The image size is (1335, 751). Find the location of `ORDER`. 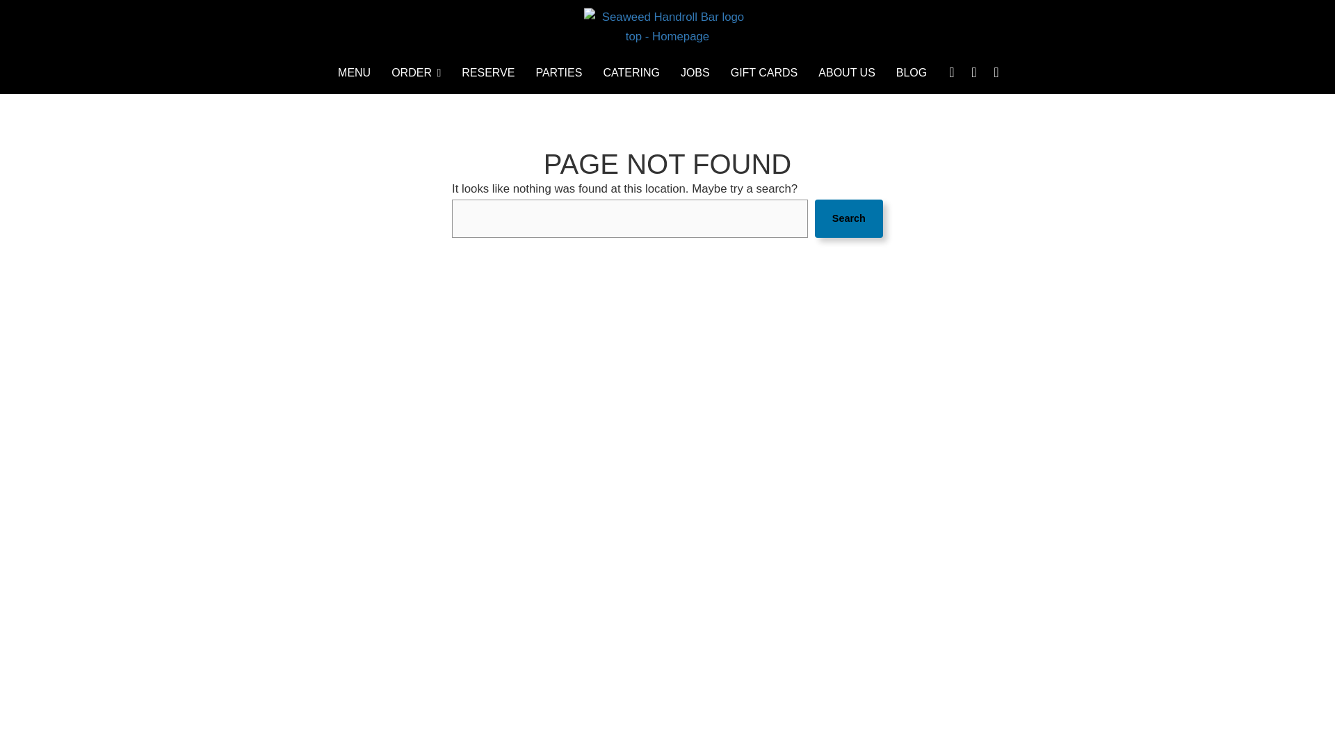

ORDER is located at coordinates (416, 72).